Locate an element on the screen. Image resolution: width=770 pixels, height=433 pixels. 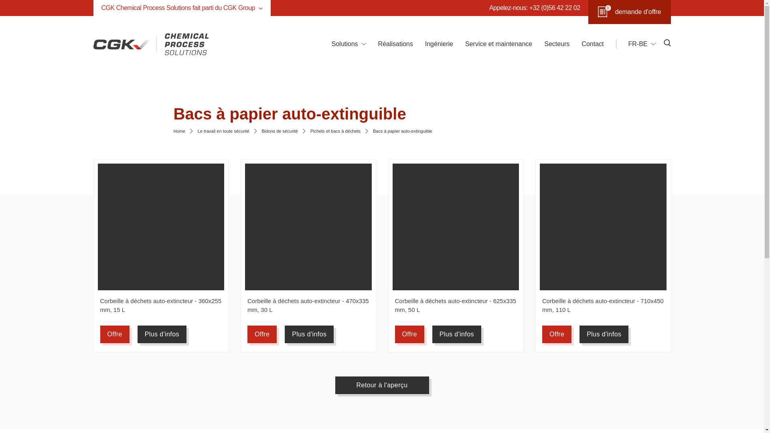
Contact is located at coordinates (593, 44).